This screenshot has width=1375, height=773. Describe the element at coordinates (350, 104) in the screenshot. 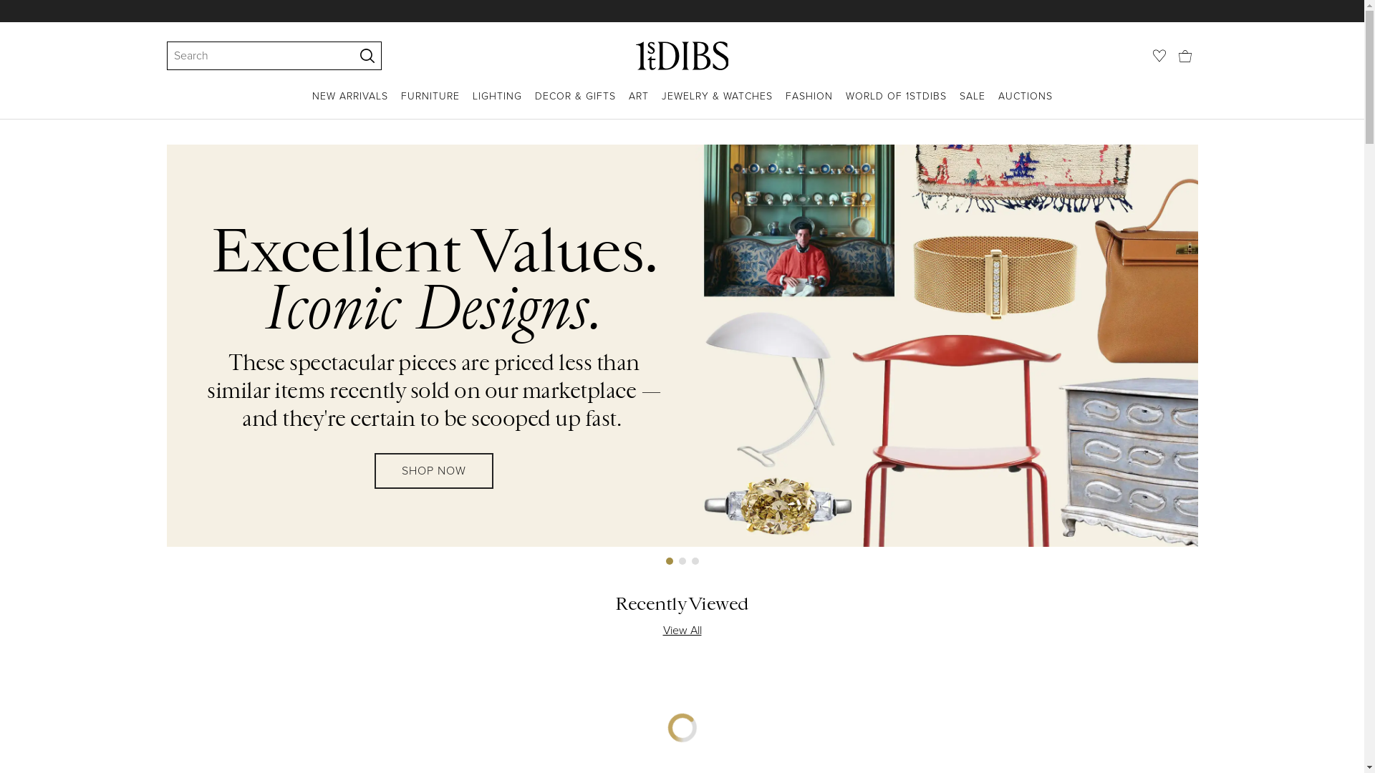

I see `NEW ARRIVALS` at that location.